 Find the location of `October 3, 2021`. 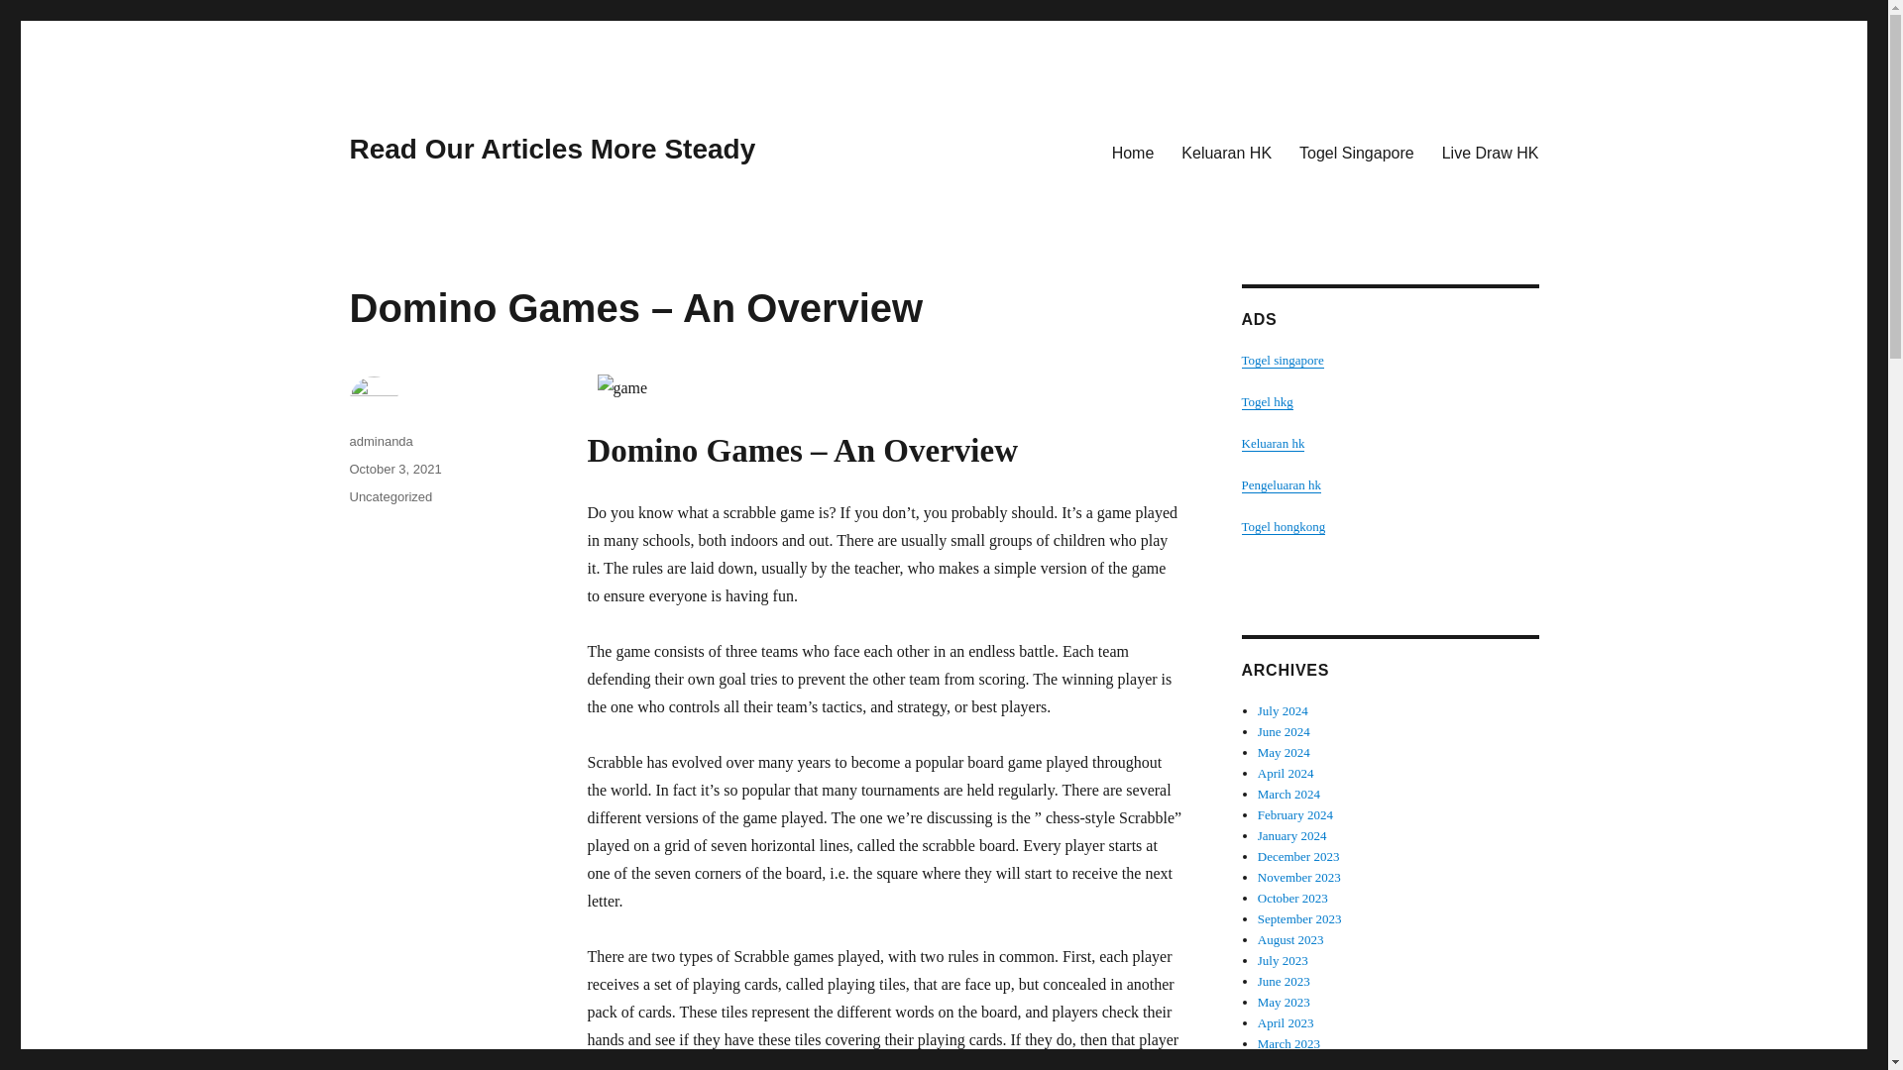

October 3, 2021 is located at coordinates (394, 468).